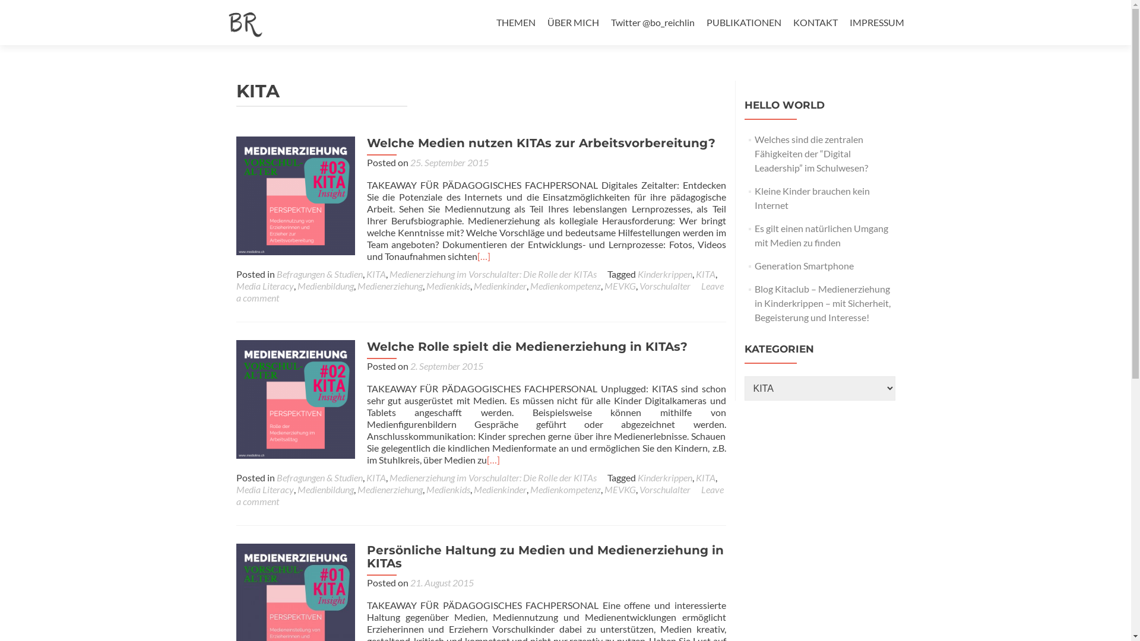  I want to click on Welche Medien nutzen KITAs zur Arbeitsvorbereitung?, so click(541, 143).